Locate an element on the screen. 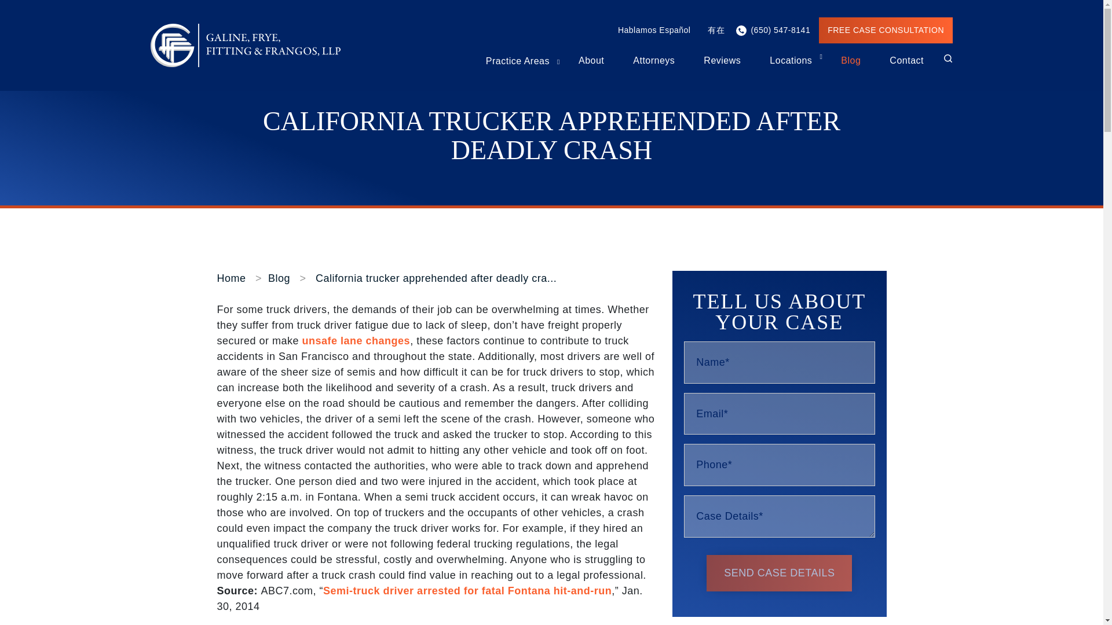  About is located at coordinates (591, 61).